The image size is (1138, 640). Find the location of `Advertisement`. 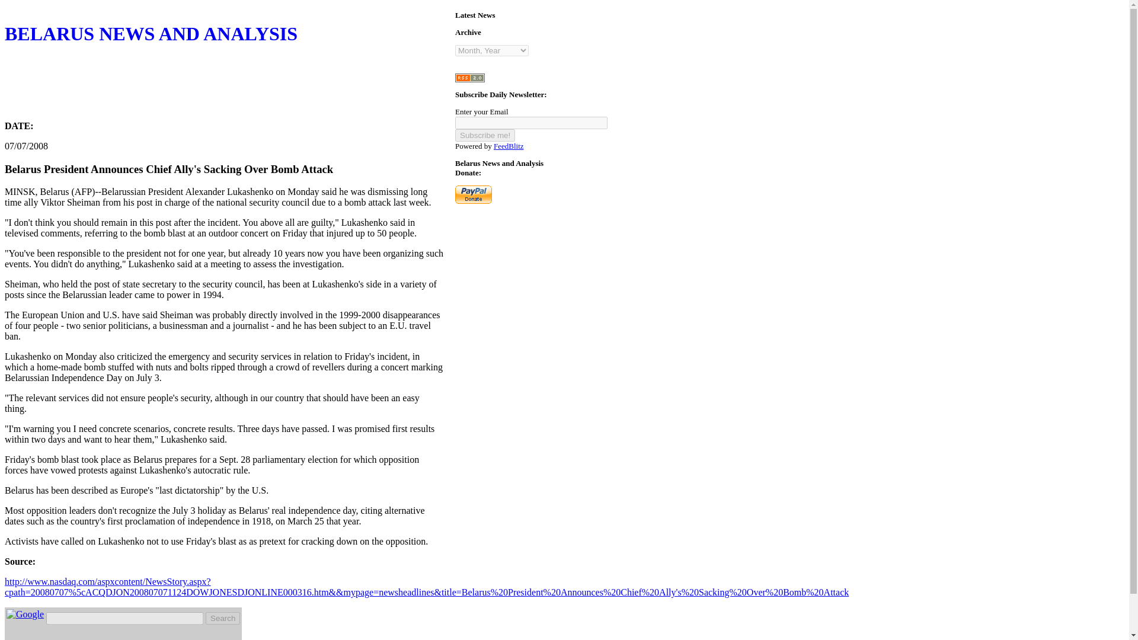

Advertisement is located at coordinates (220, 84).